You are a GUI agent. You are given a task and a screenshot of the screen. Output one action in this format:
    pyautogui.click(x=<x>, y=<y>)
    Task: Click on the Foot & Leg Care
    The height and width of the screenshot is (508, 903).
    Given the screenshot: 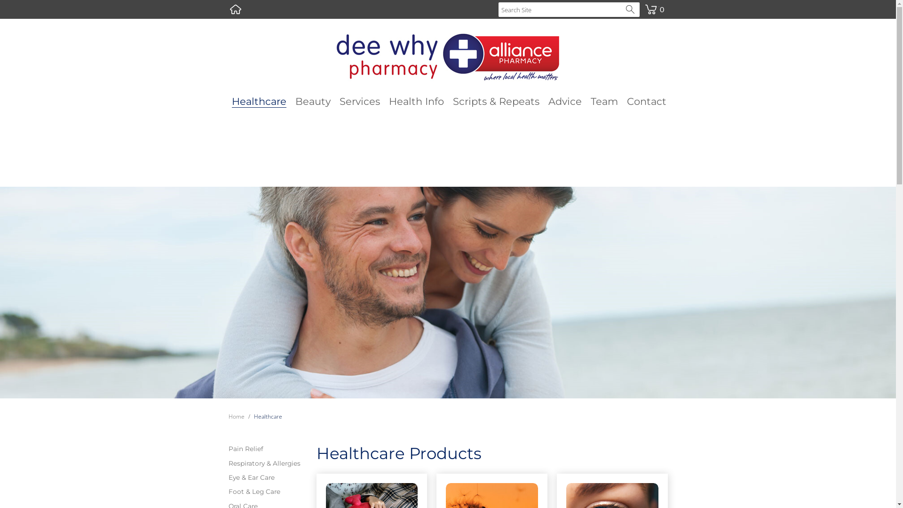 What is the action you would take?
    pyautogui.click(x=267, y=492)
    